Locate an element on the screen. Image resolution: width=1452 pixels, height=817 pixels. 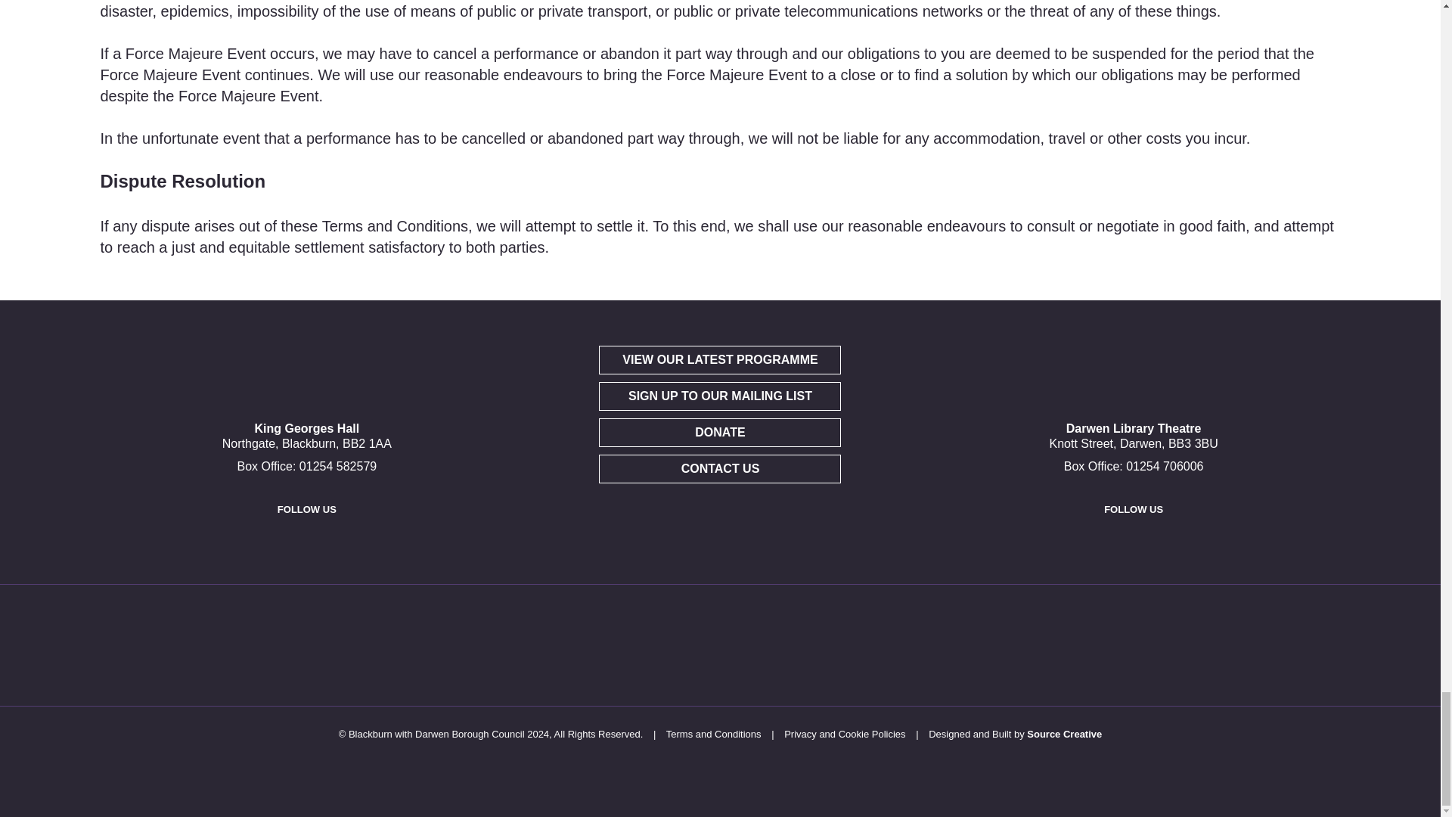
Blackburn with Darwen Borough Council is located at coordinates (355, 645).